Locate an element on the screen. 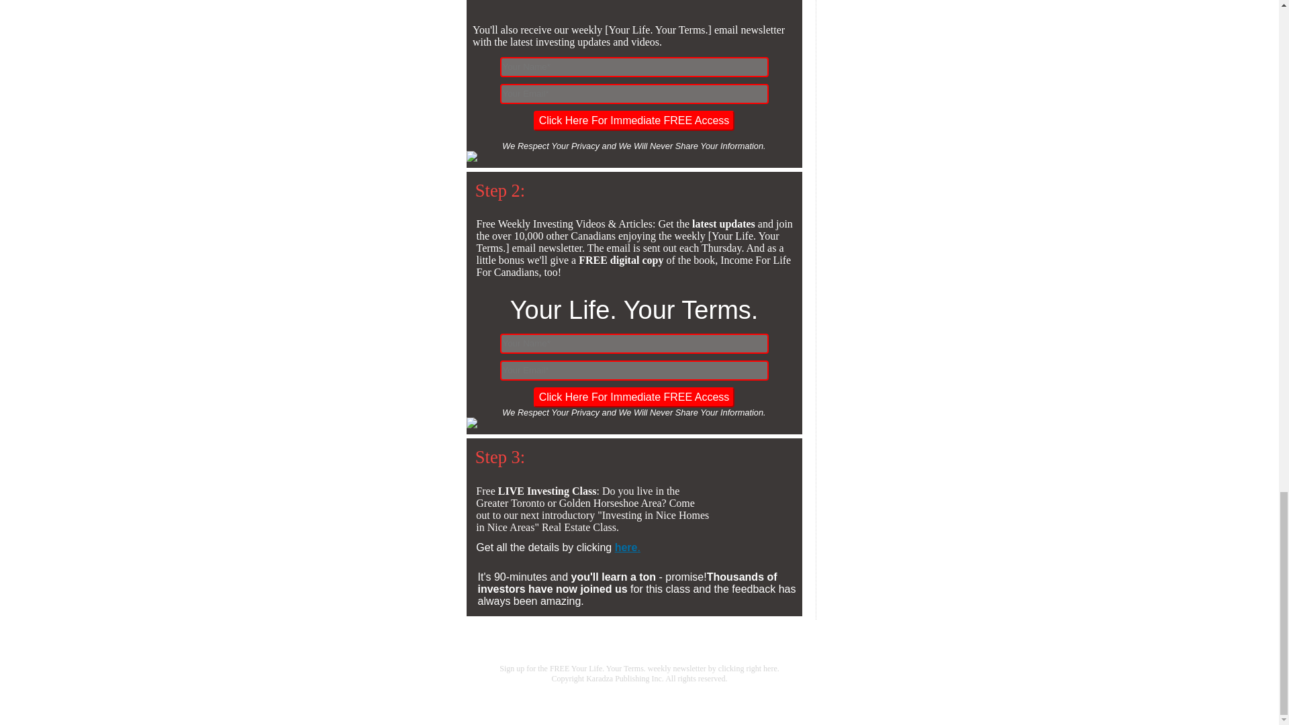 The image size is (1289, 725). here is located at coordinates (626, 547).